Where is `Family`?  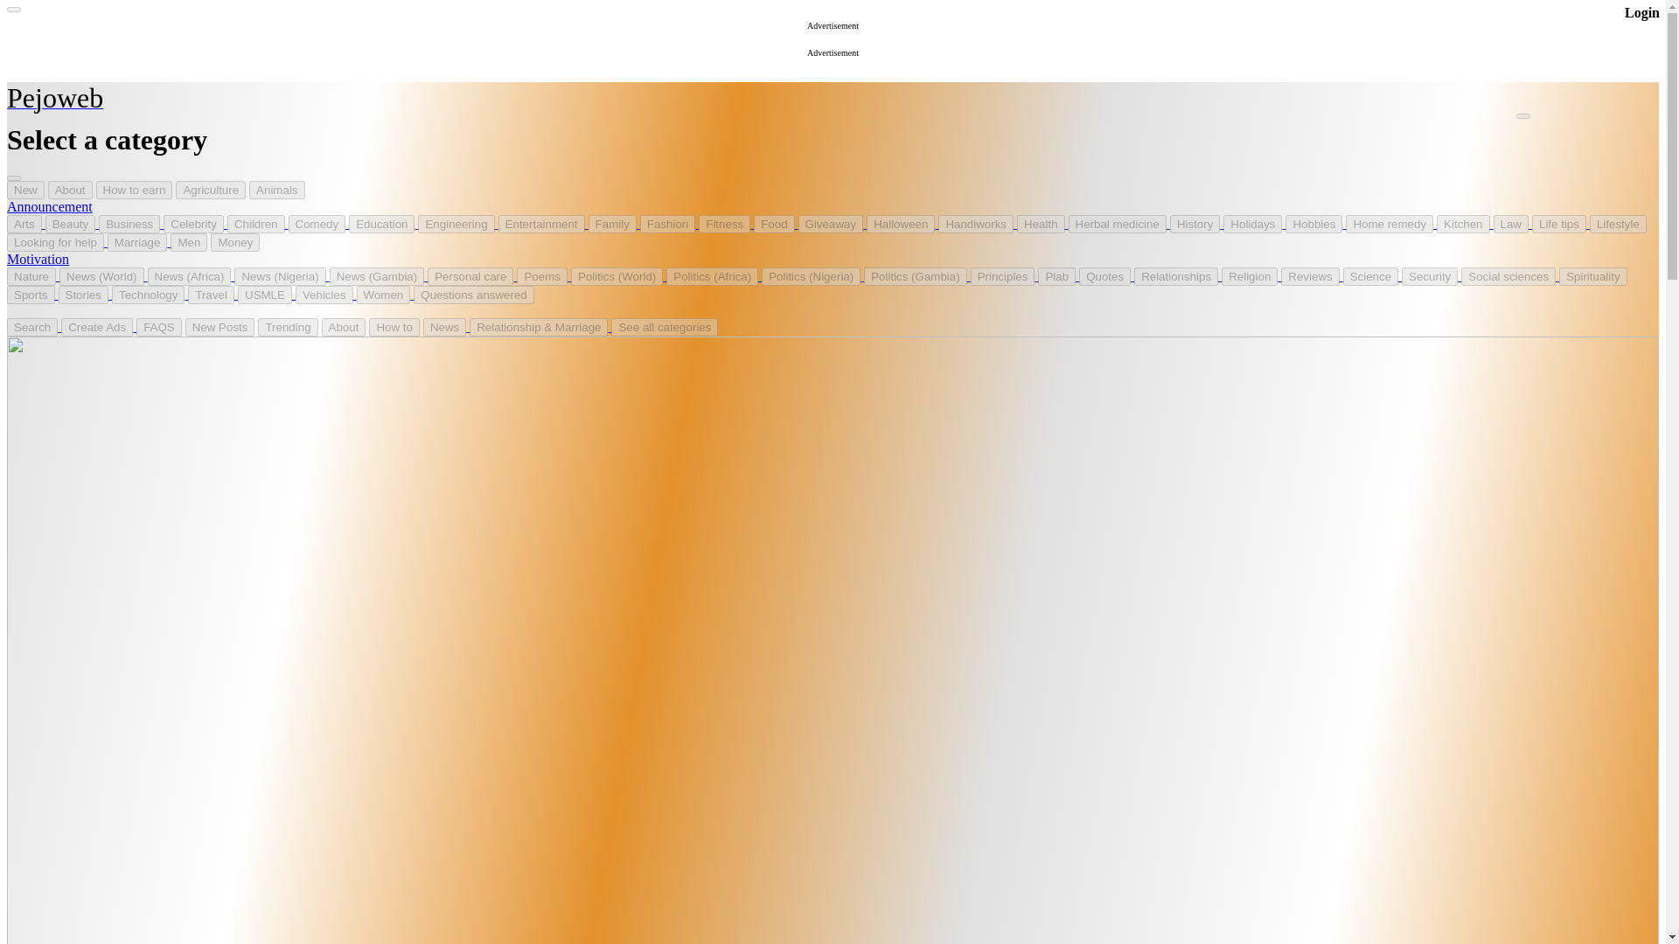 Family is located at coordinates (612, 224).